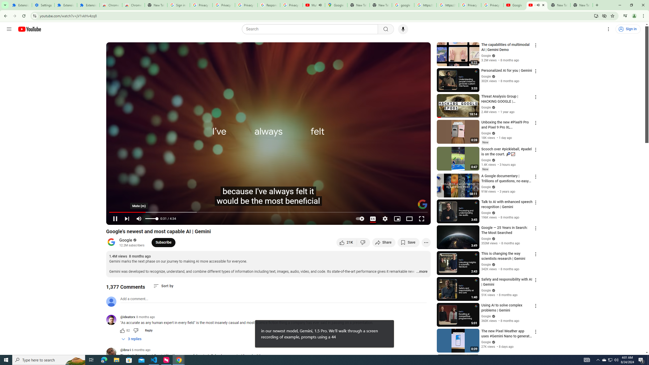  I want to click on New Tab, so click(582, 5).